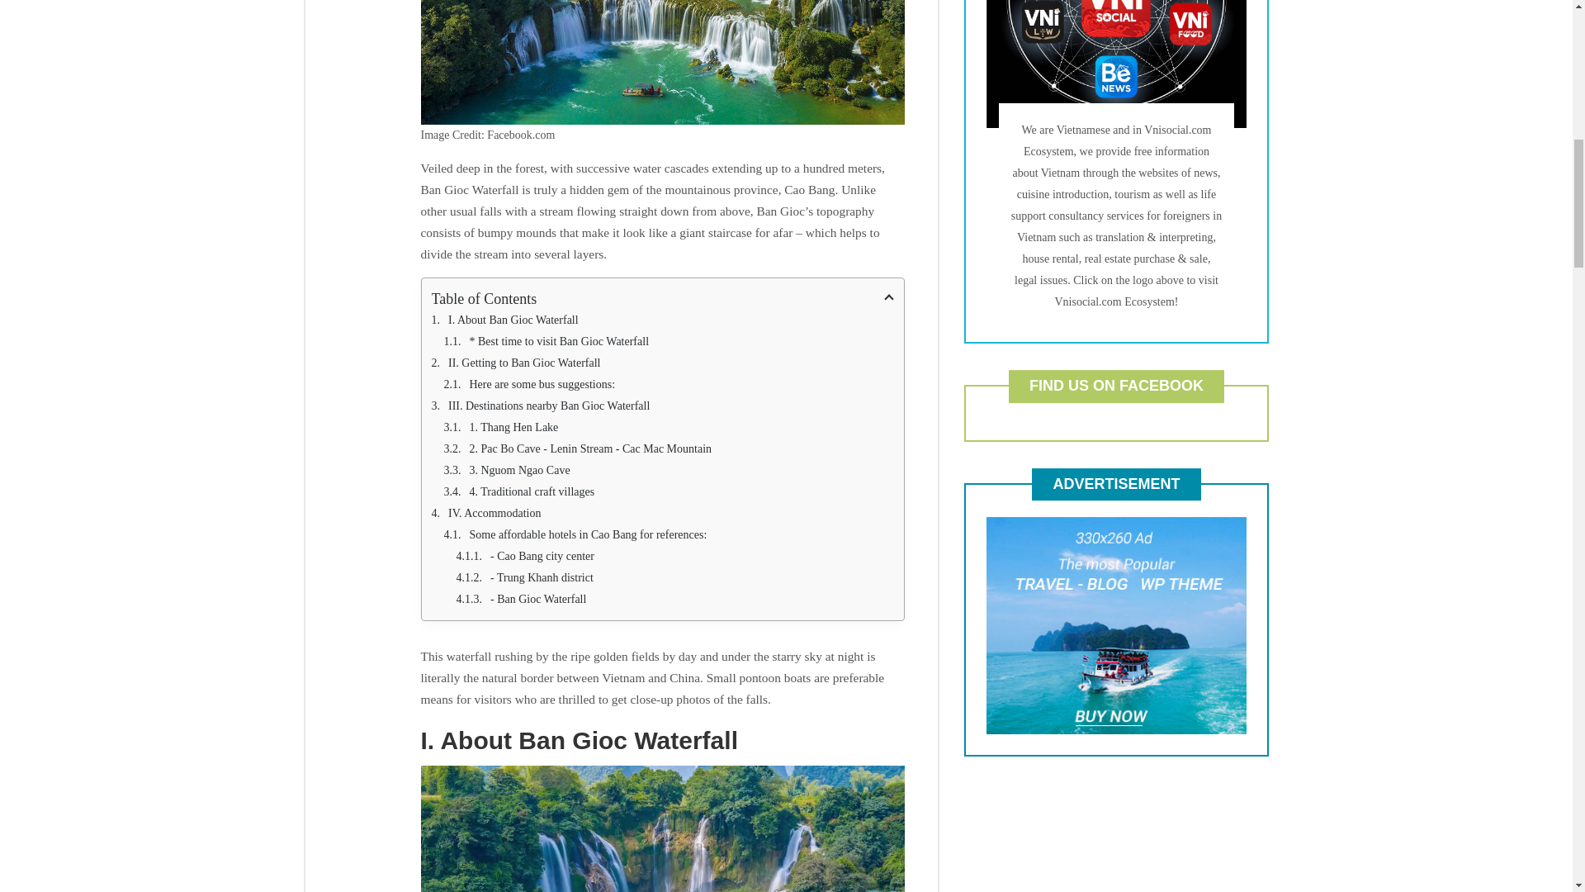 The width and height of the screenshot is (1585, 892). What do you see at coordinates (669, 471) in the screenshot?
I see `3. Nguom Ngao Cave` at bounding box center [669, 471].